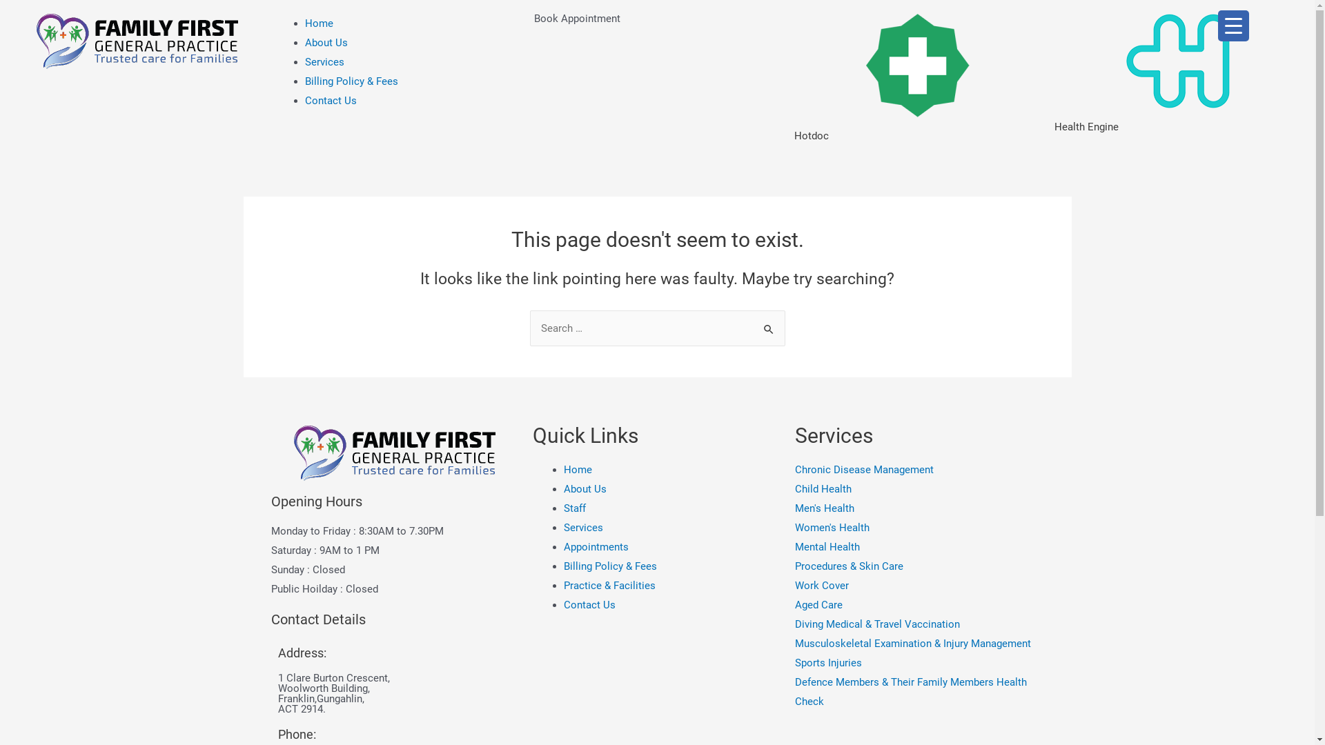 This screenshot has height=745, width=1325. What do you see at coordinates (919, 508) in the screenshot?
I see `Men's Health` at bounding box center [919, 508].